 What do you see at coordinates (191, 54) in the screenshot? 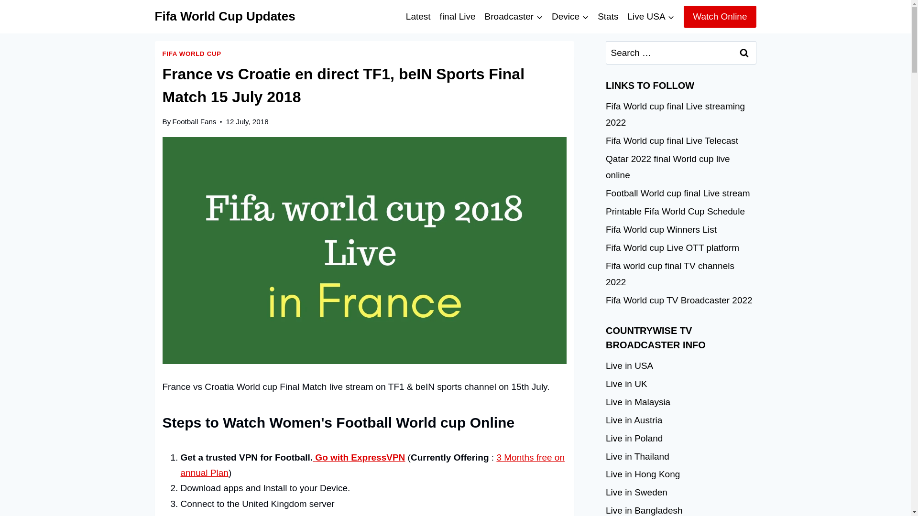
I see `FIFA WORLD CUP` at bounding box center [191, 54].